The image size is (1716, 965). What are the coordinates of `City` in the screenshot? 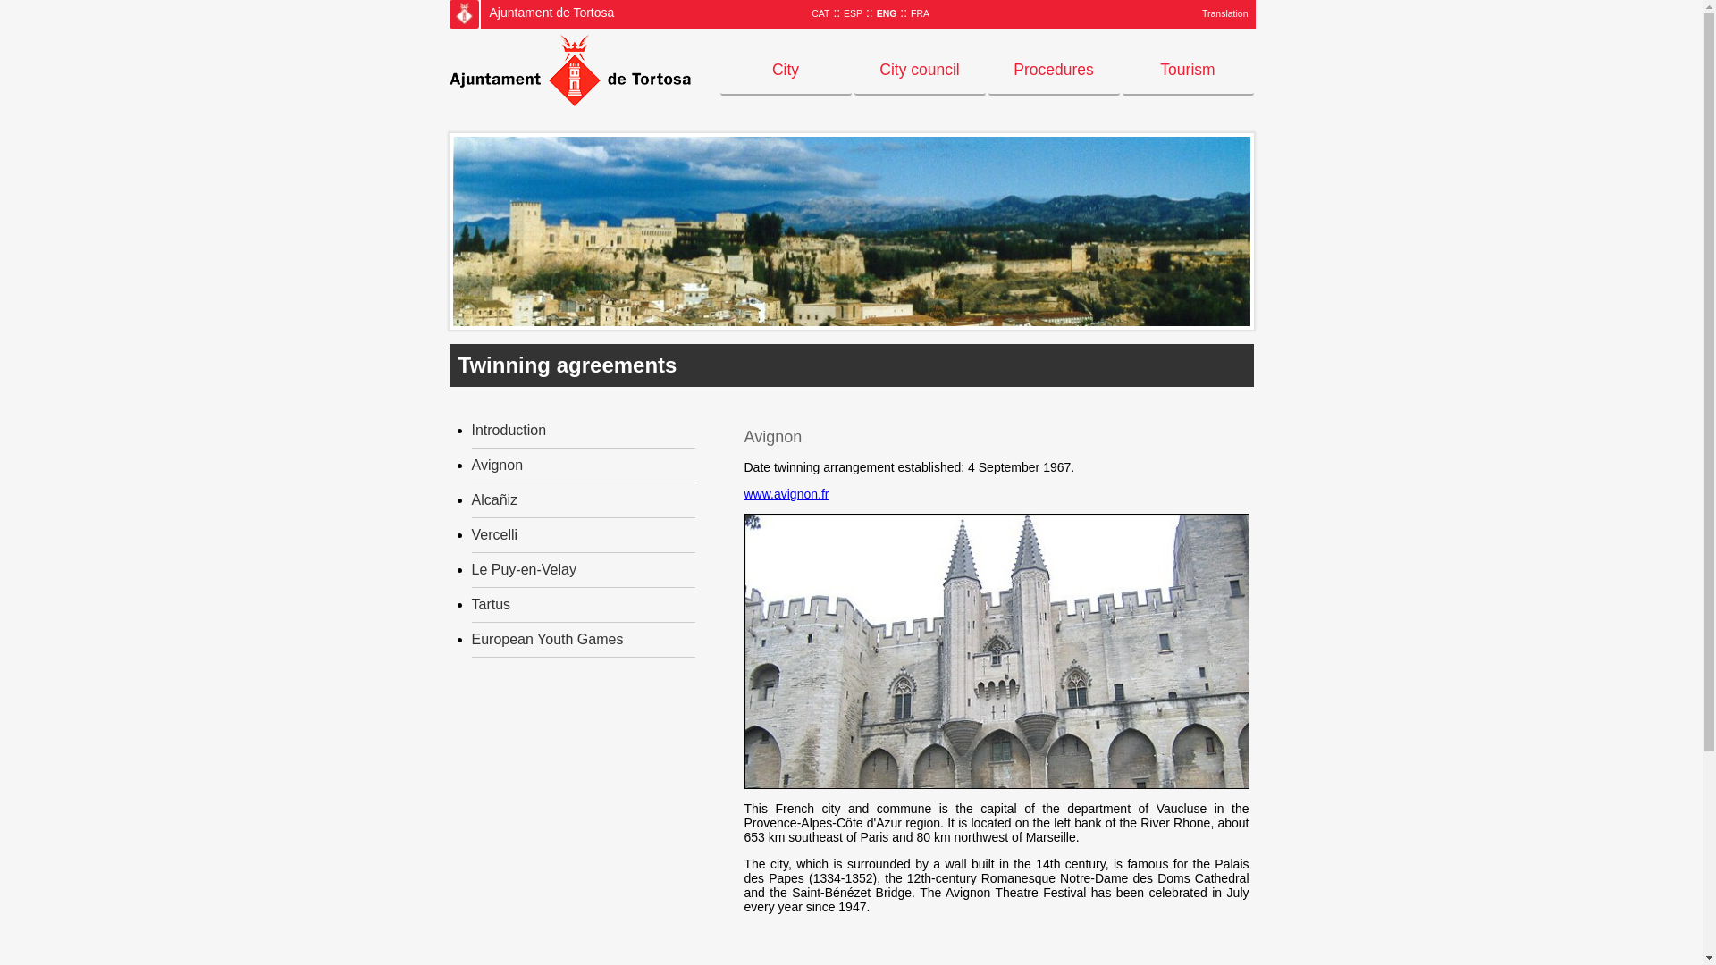 It's located at (786, 71).